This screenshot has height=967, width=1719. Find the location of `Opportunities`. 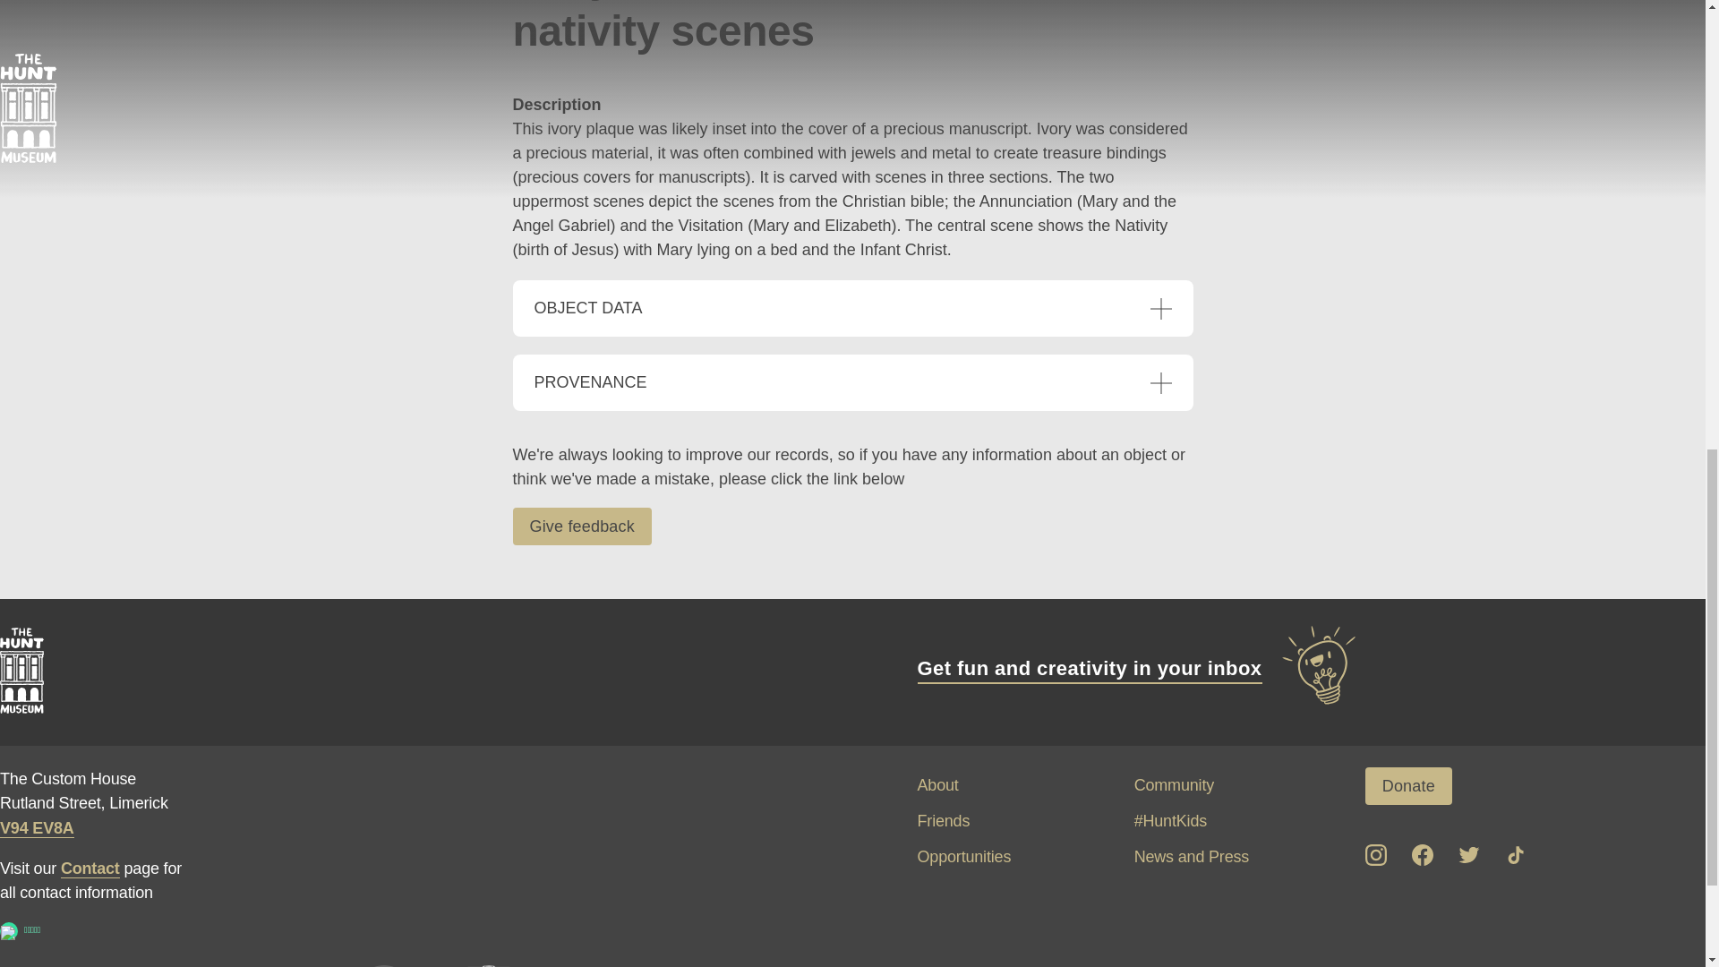

Opportunities is located at coordinates (963, 856).